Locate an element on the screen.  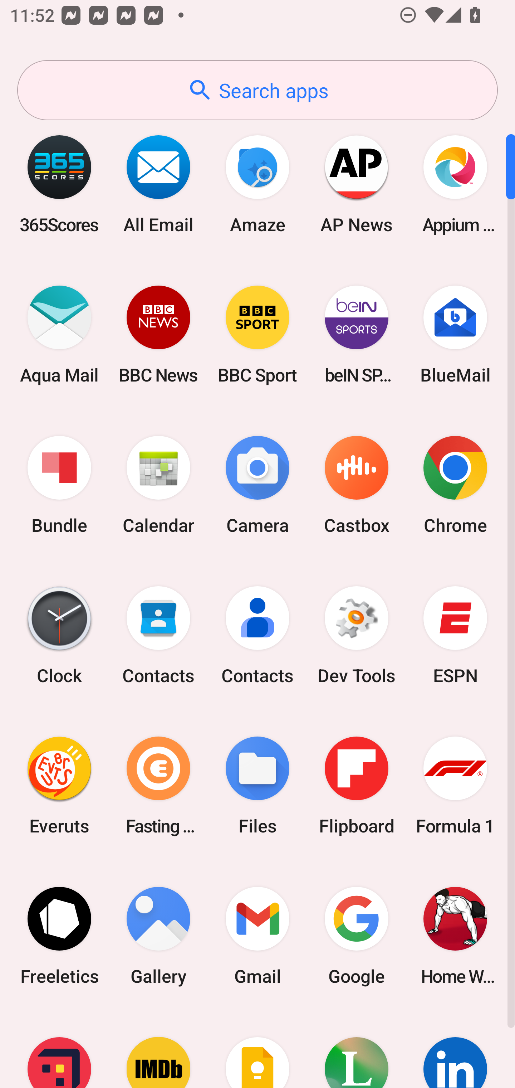
AP News is located at coordinates (356, 184).